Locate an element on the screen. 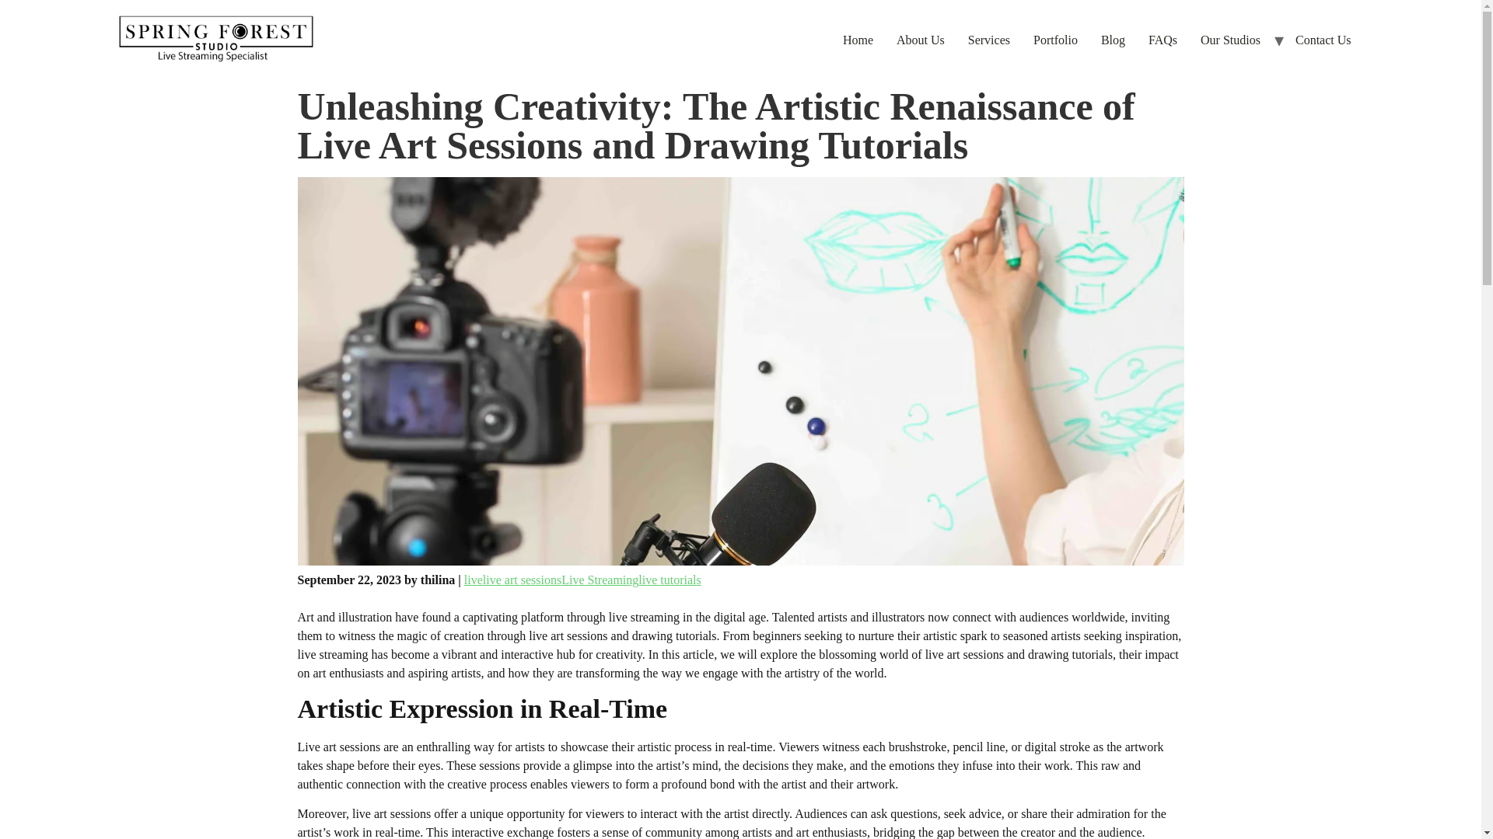 This screenshot has height=839, width=1493. live tutorials is located at coordinates (669, 580).